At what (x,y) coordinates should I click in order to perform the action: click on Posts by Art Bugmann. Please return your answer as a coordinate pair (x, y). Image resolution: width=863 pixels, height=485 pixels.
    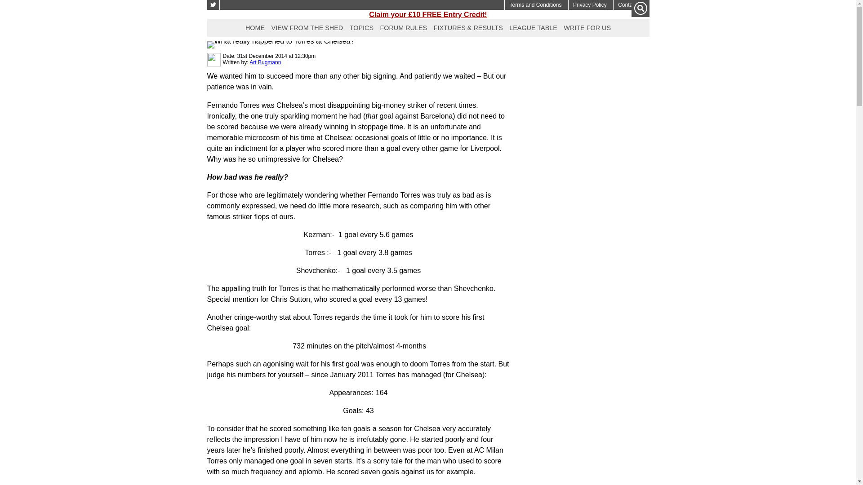
    Looking at the image, I should click on (265, 62).